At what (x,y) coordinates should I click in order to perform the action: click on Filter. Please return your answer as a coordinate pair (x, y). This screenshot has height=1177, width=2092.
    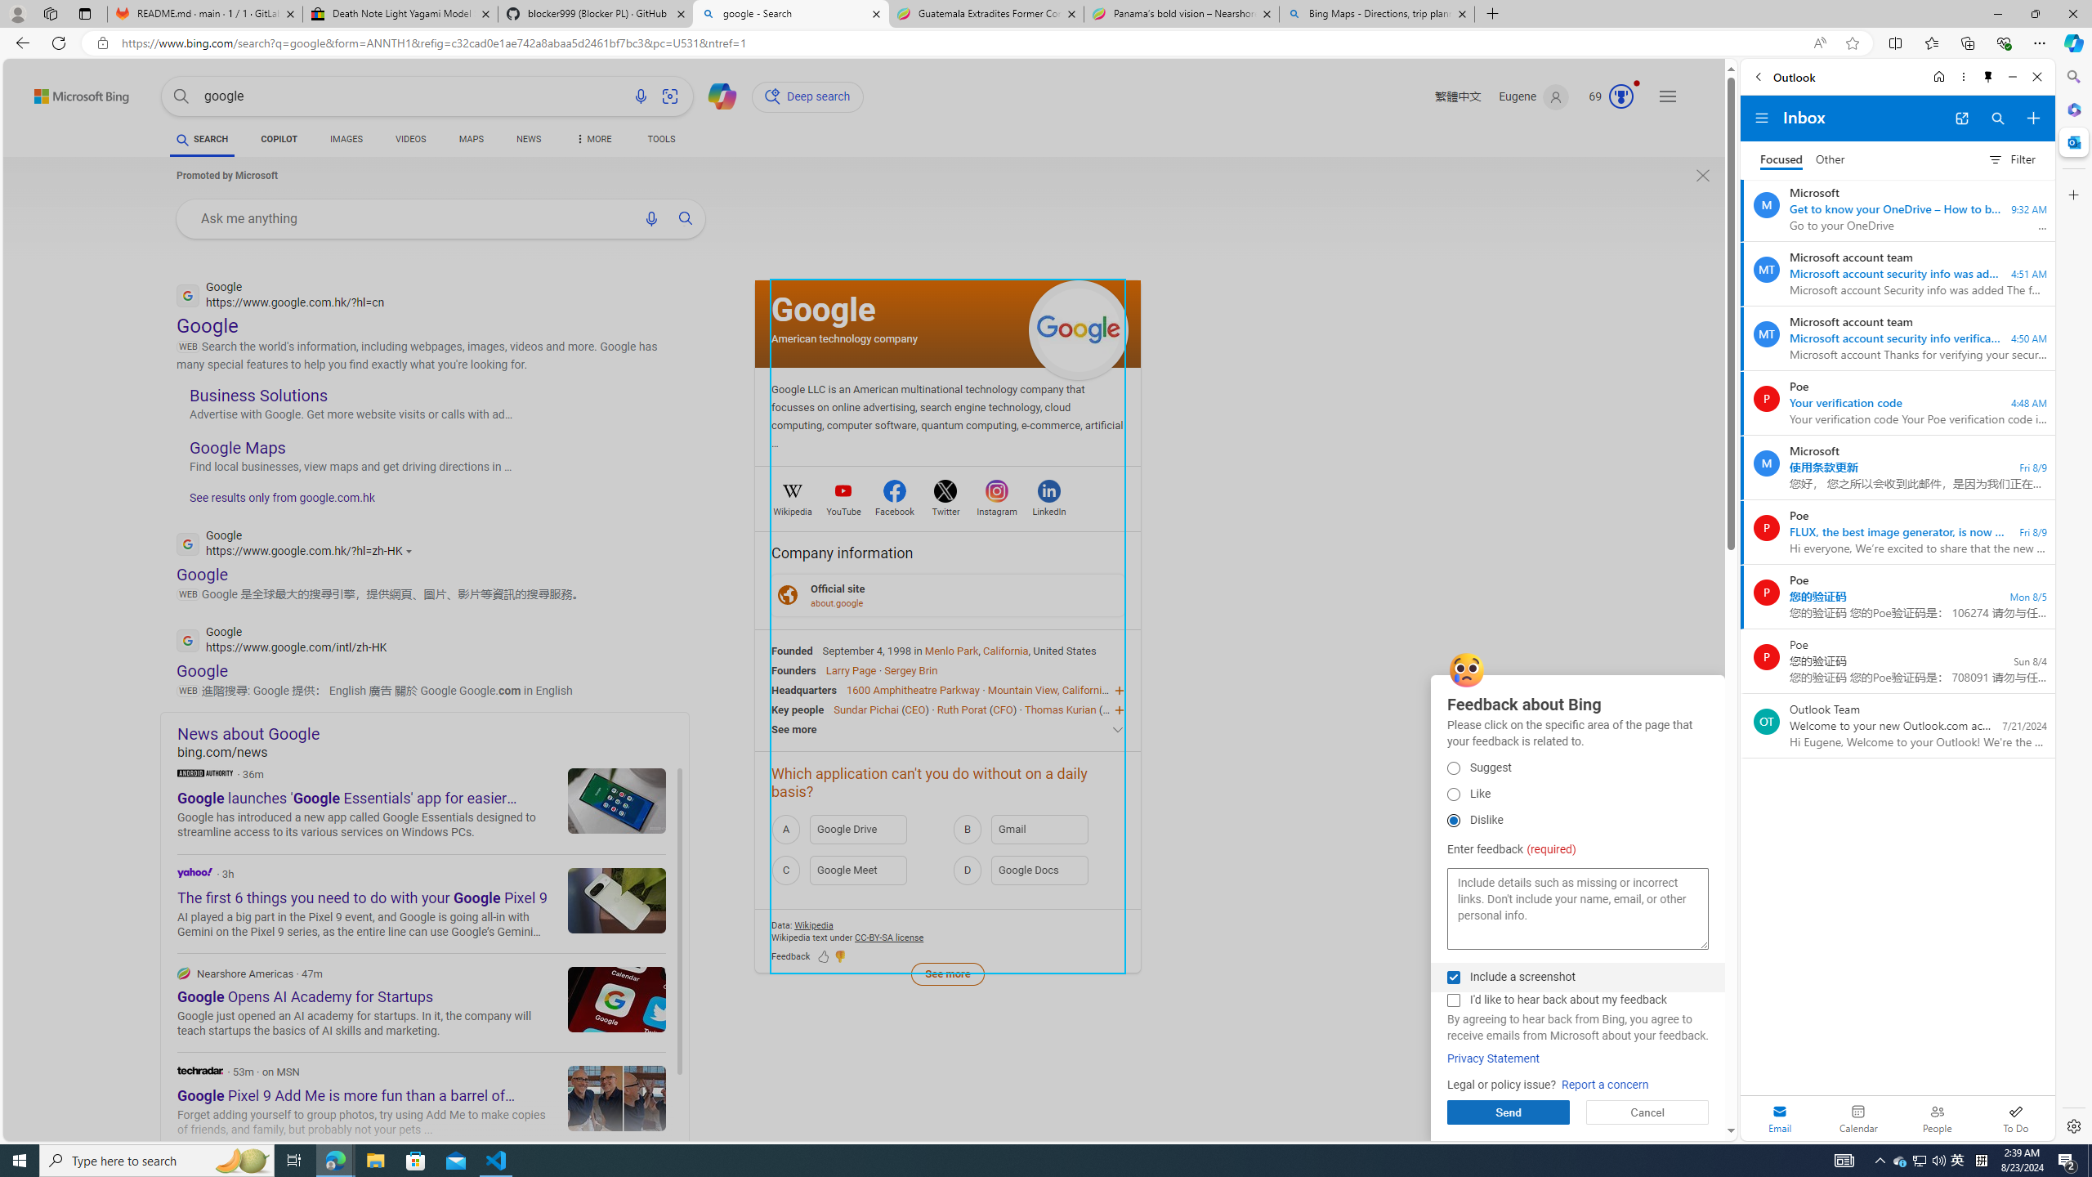
    Looking at the image, I should click on (2011, 159).